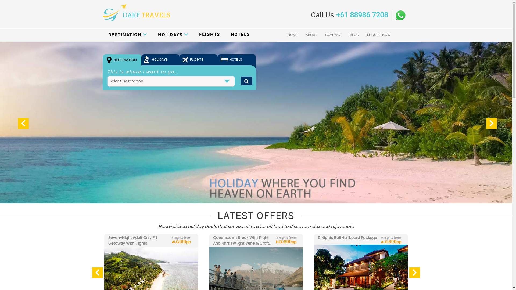 The image size is (516, 290). I want to click on +61 88986 7208, so click(362, 15).